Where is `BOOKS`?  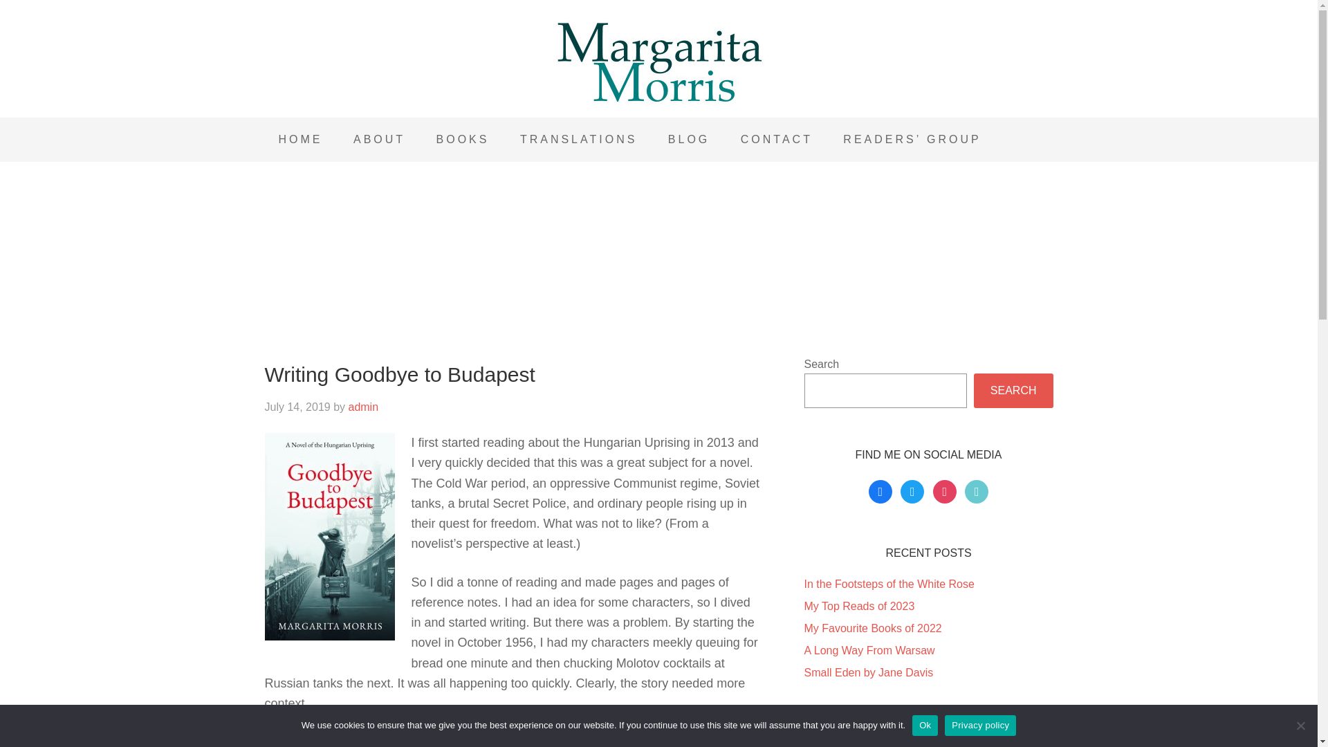
BOOKS is located at coordinates (462, 140).